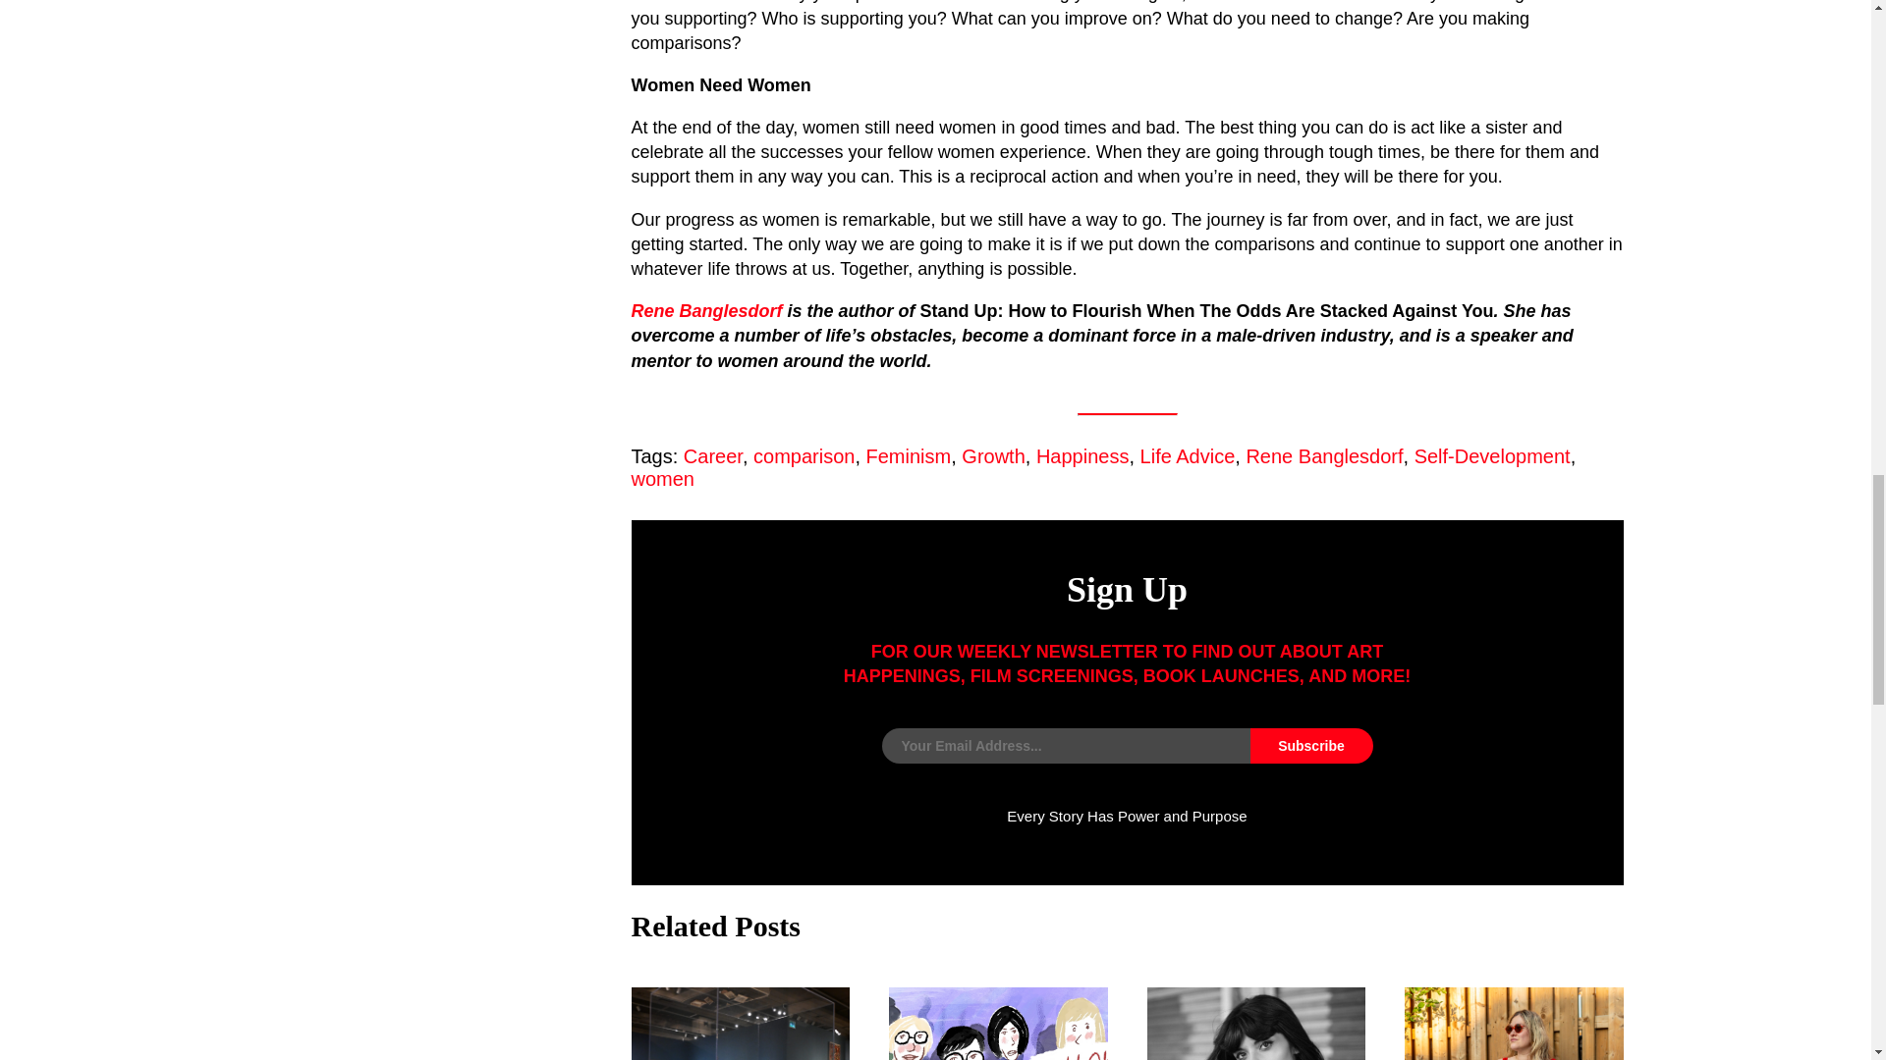 This screenshot has width=1886, height=1060. I want to click on comparison, so click(804, 455).